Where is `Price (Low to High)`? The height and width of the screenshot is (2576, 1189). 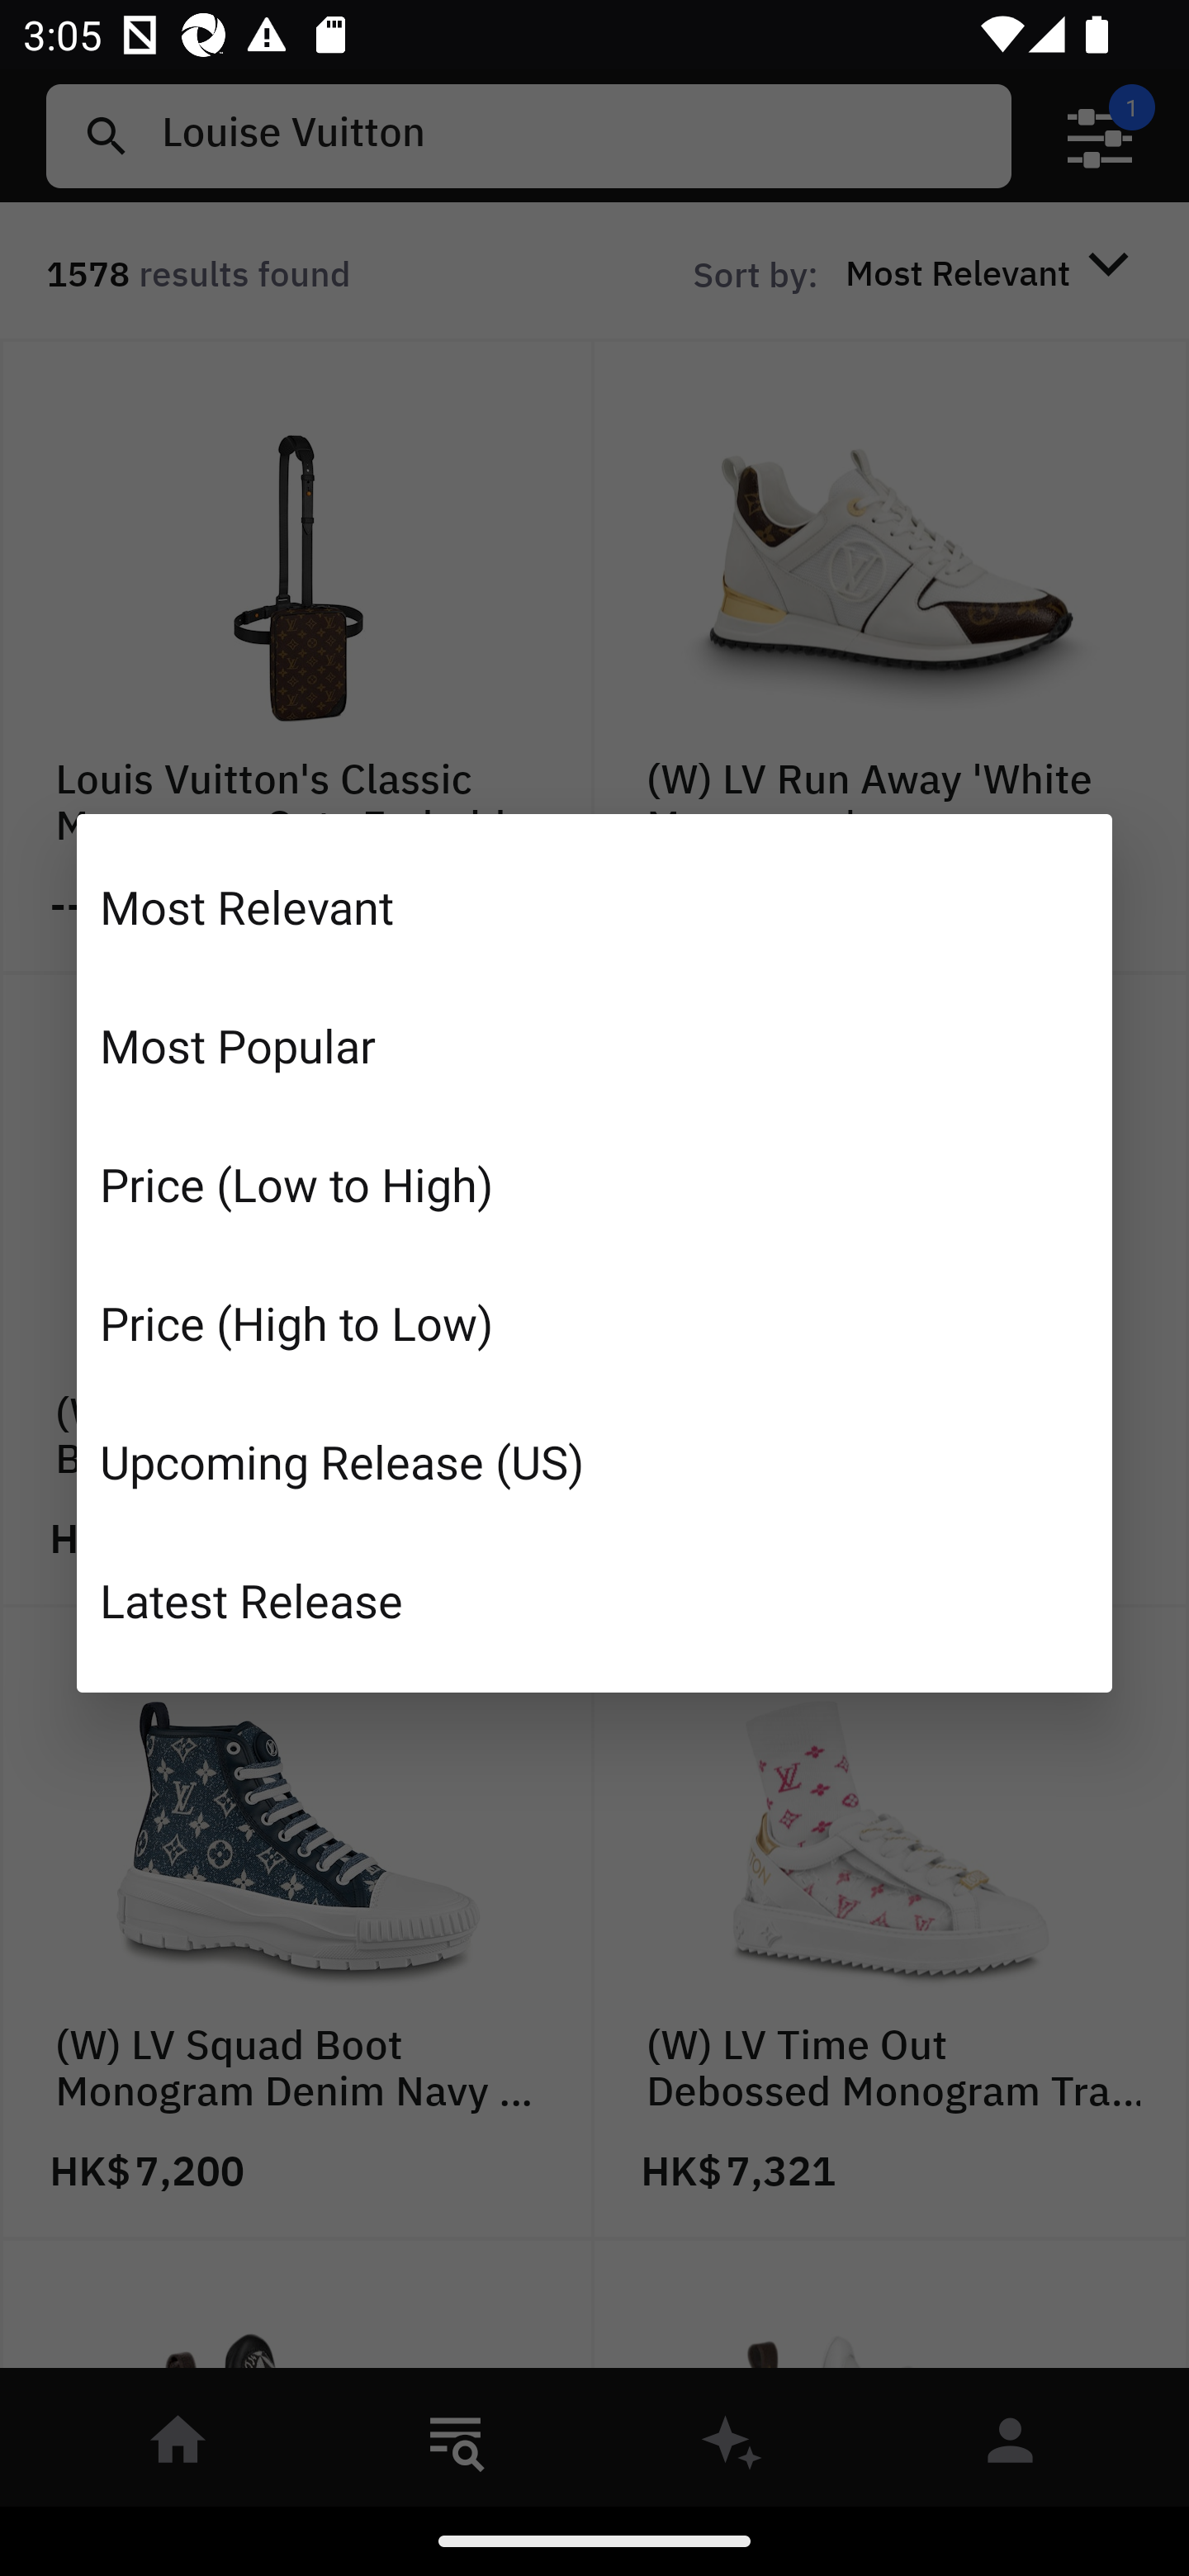
Price (Low to High) is located at coordinates (594, 1184).